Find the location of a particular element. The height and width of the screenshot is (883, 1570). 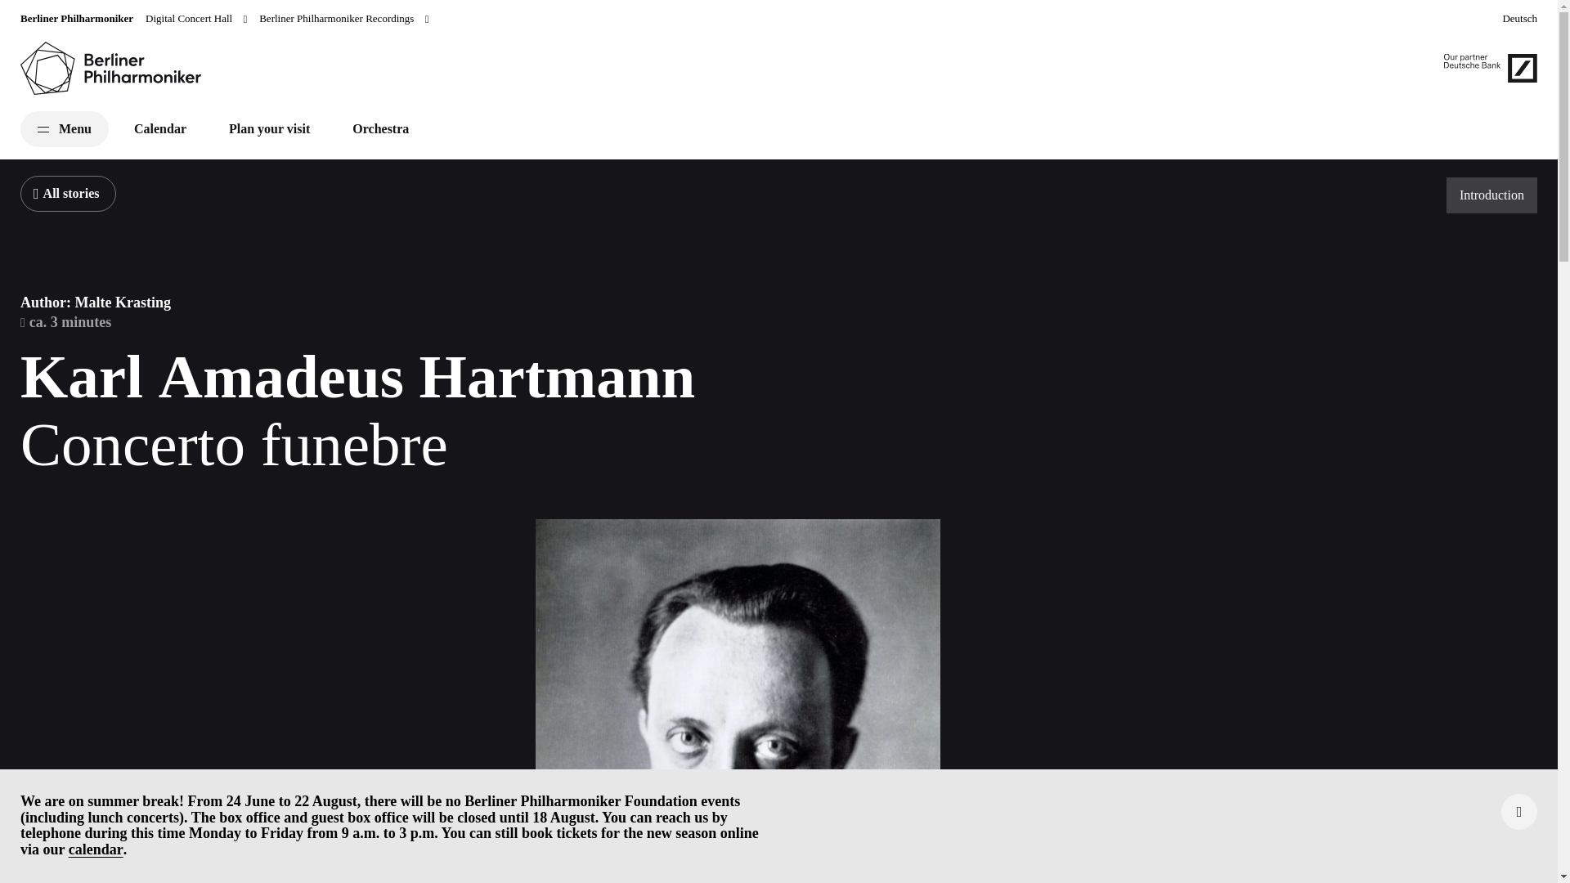

Calendar is located at coordinates (160, 129).